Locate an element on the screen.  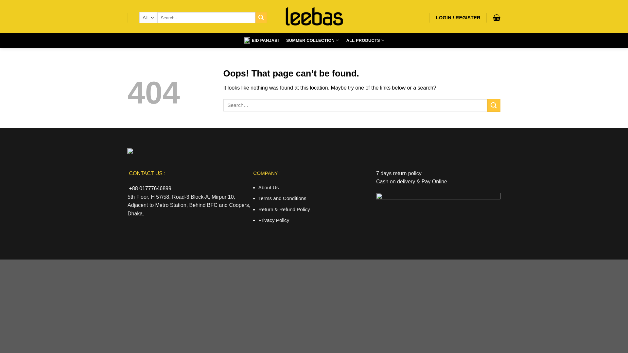
Return & Refund Policy is located at coordinates (284, 209).